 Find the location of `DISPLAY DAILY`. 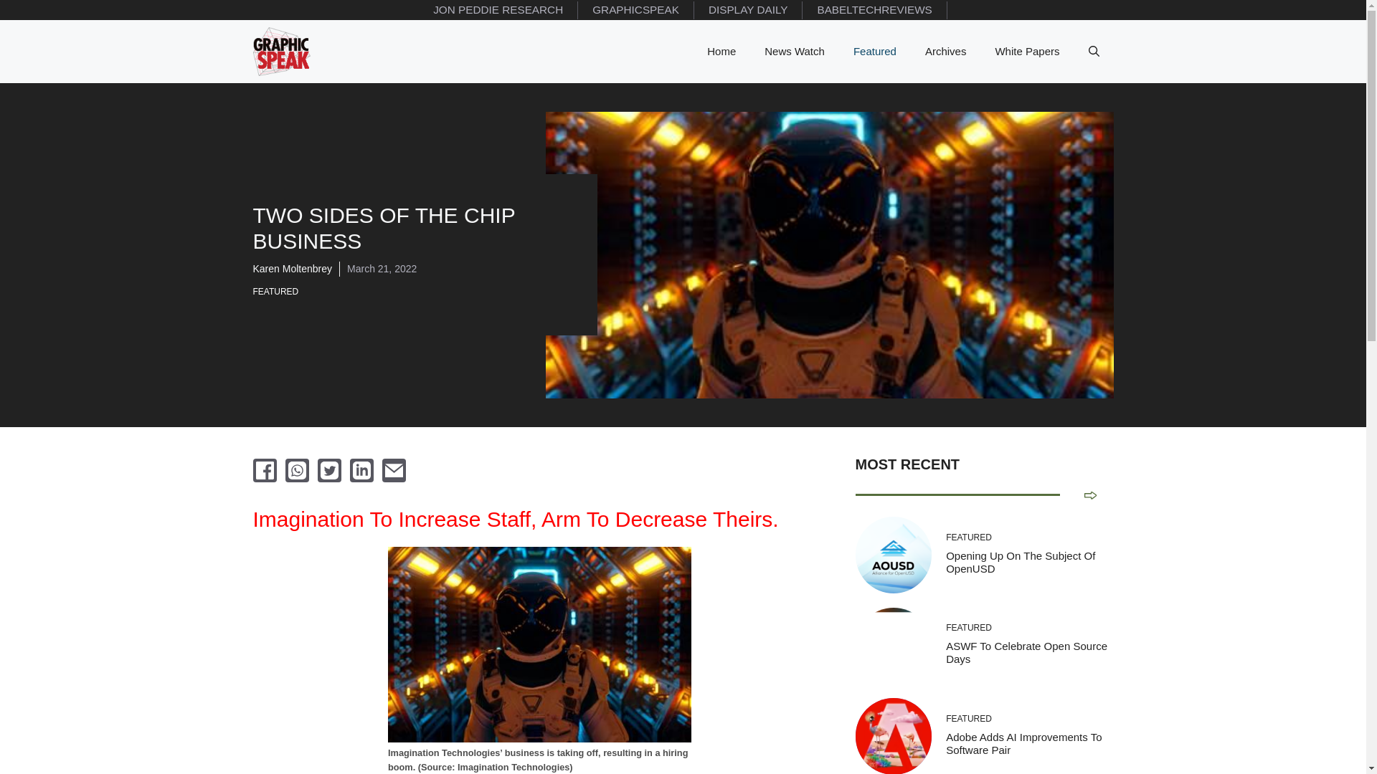

DISPLAY DAILY is located at coordinates (748, 10).